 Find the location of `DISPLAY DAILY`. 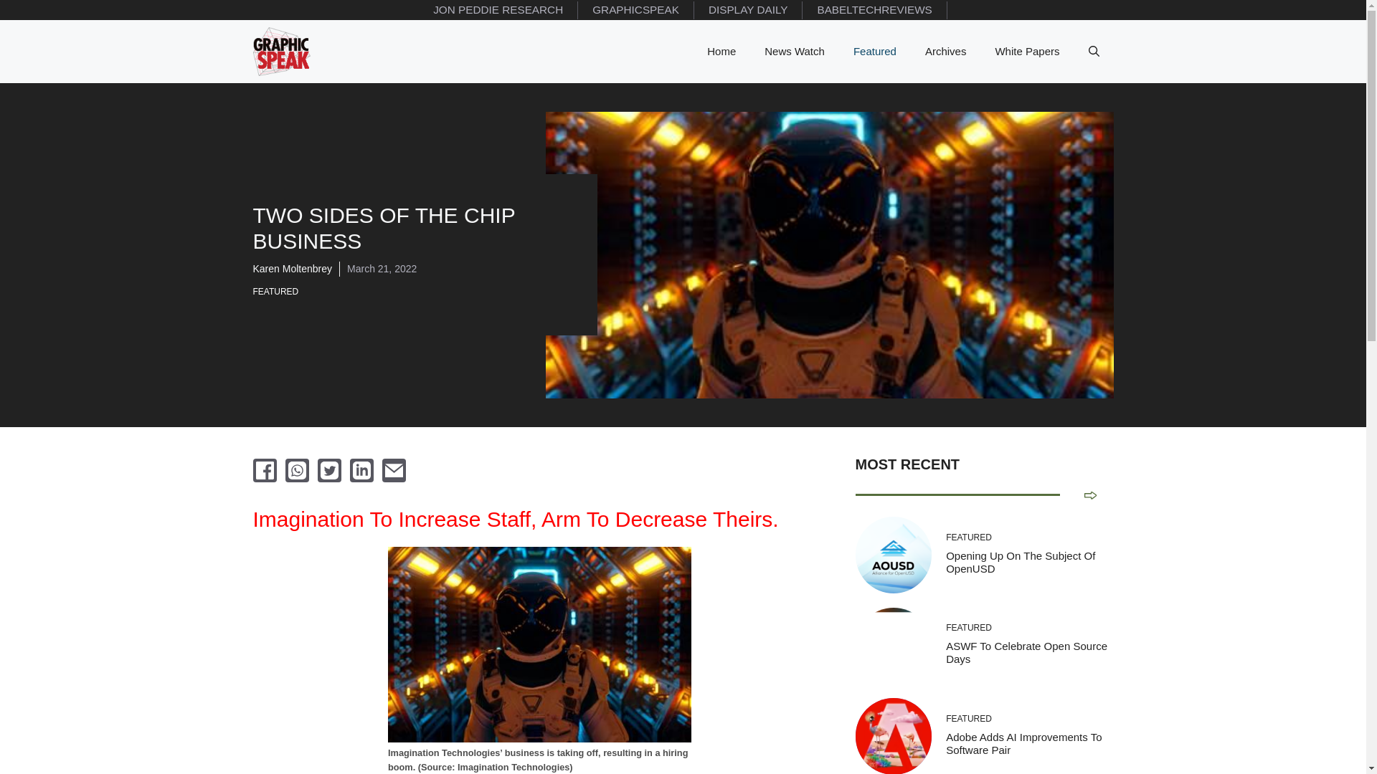

DISPLAY DAILY is located at coordinates (748, 10).